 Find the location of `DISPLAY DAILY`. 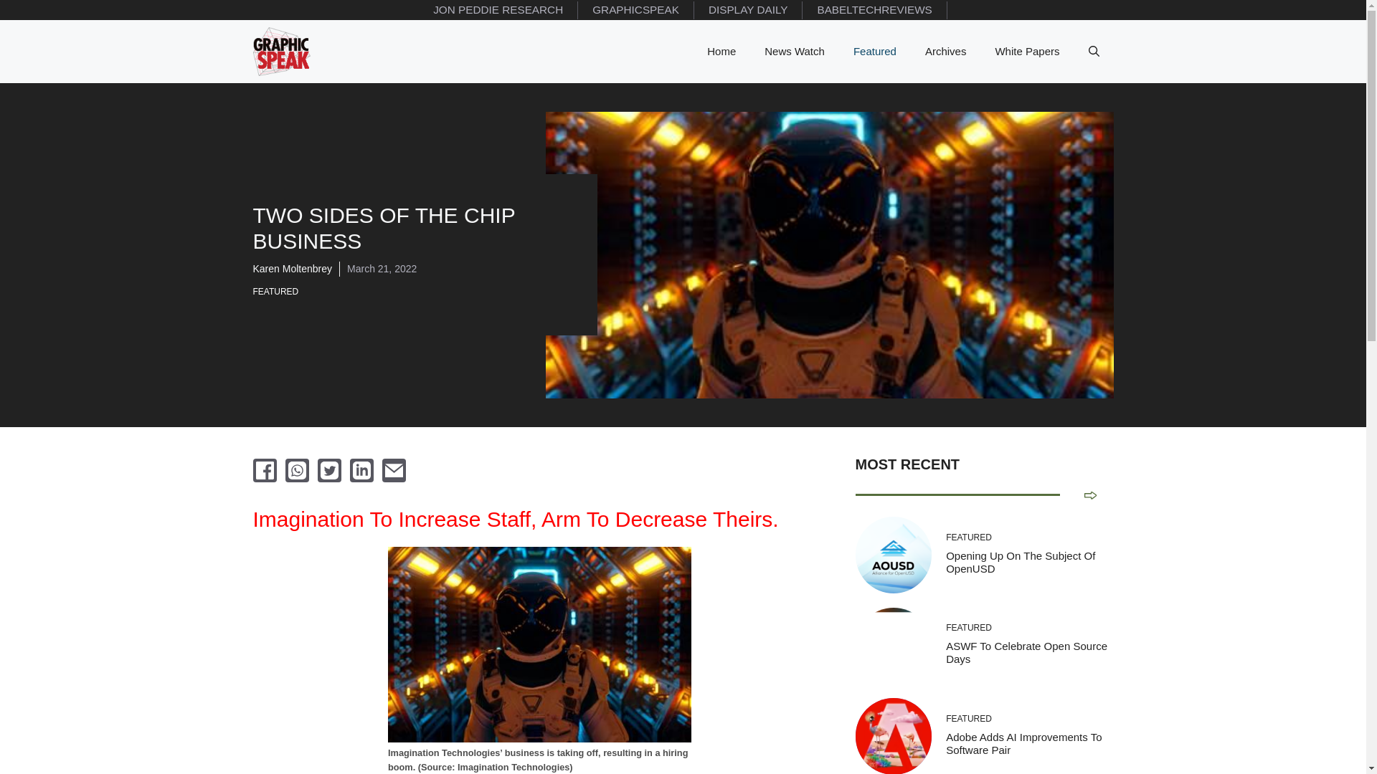

DISPLAY DAILY is located at coordinates (748, 10).